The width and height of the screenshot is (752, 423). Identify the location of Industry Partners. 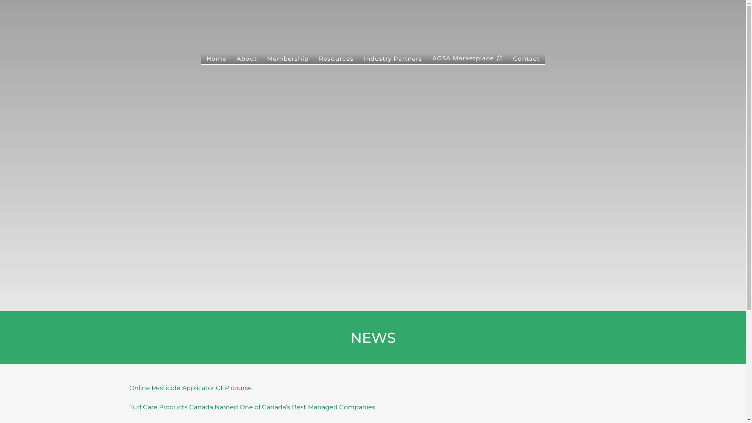
(393, 59).